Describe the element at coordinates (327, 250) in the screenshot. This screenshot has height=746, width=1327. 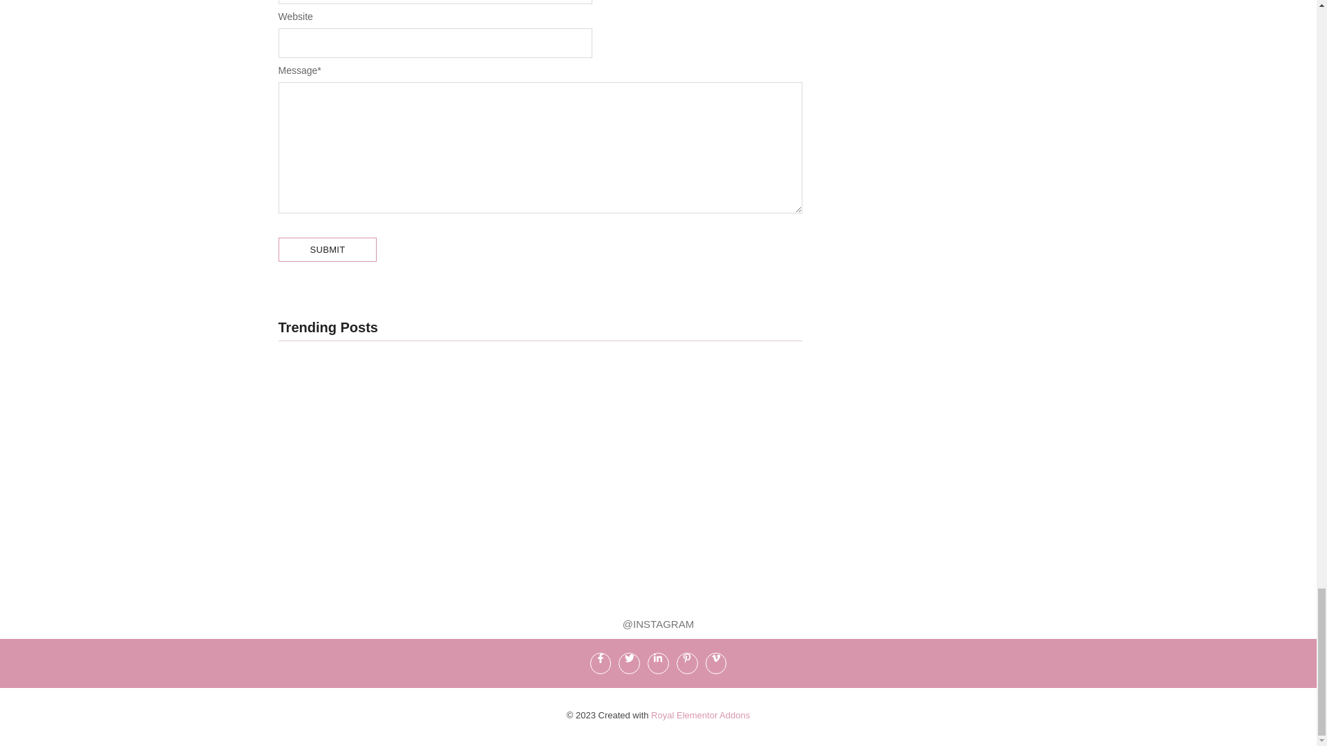
I see `Submit` at that location.